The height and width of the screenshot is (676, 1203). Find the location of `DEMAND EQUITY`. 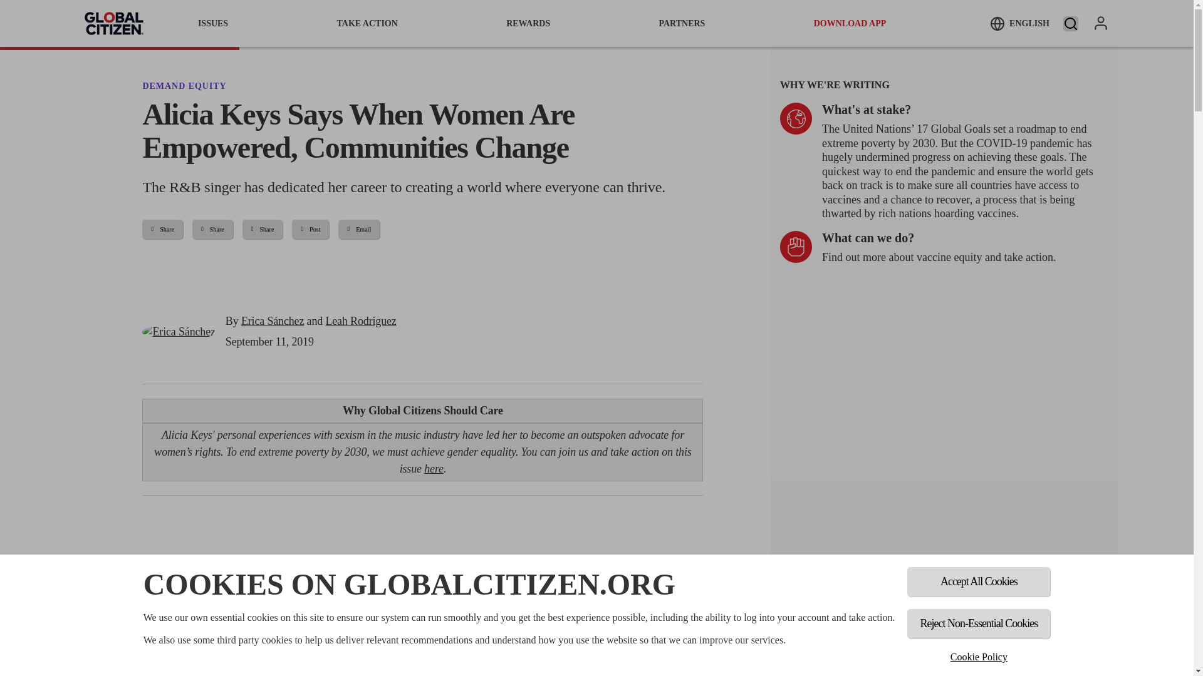

DEMAND EQUITY is located at coordinates (184, 85).